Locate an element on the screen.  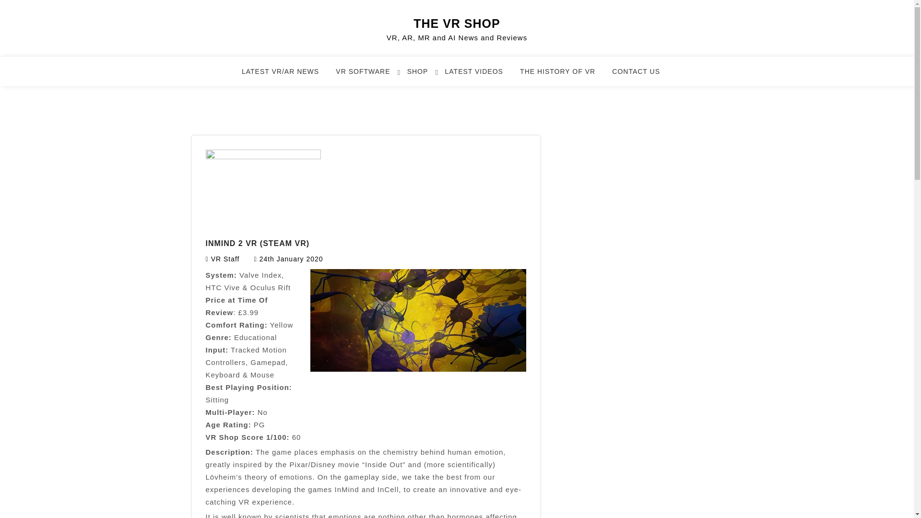
VR SOFTWARE is located at coordinates (368, 76).